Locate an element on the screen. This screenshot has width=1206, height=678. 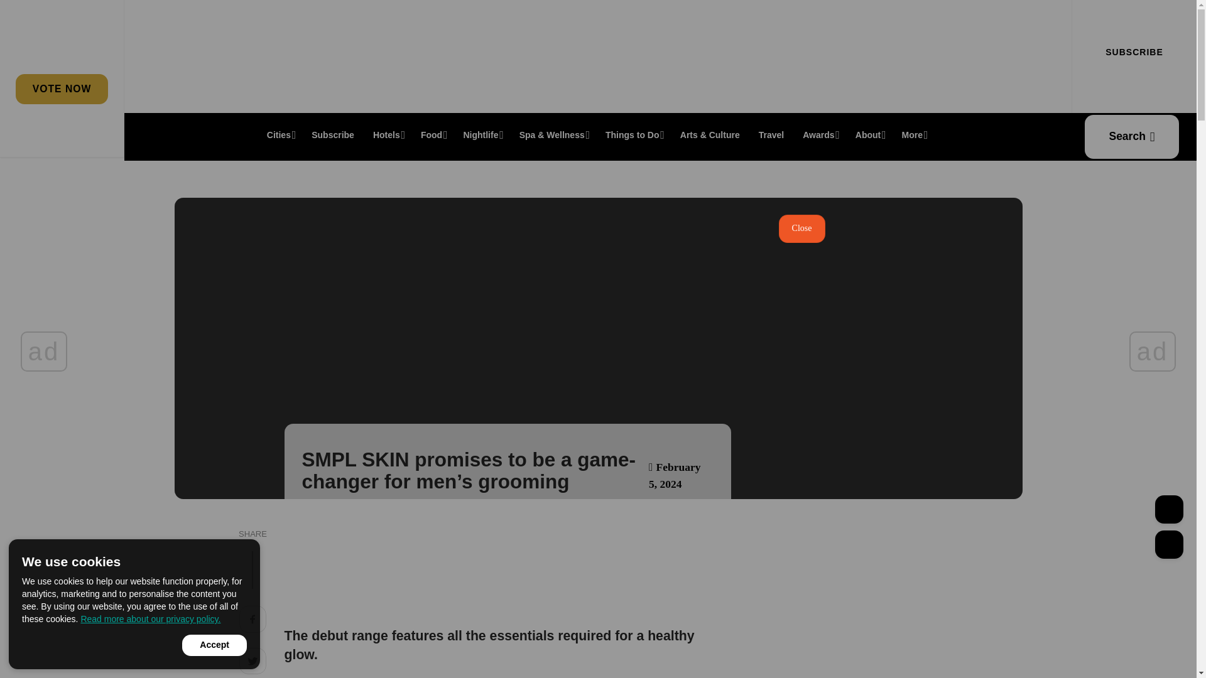
Share on Twitter is located at coordinates (253, 663).